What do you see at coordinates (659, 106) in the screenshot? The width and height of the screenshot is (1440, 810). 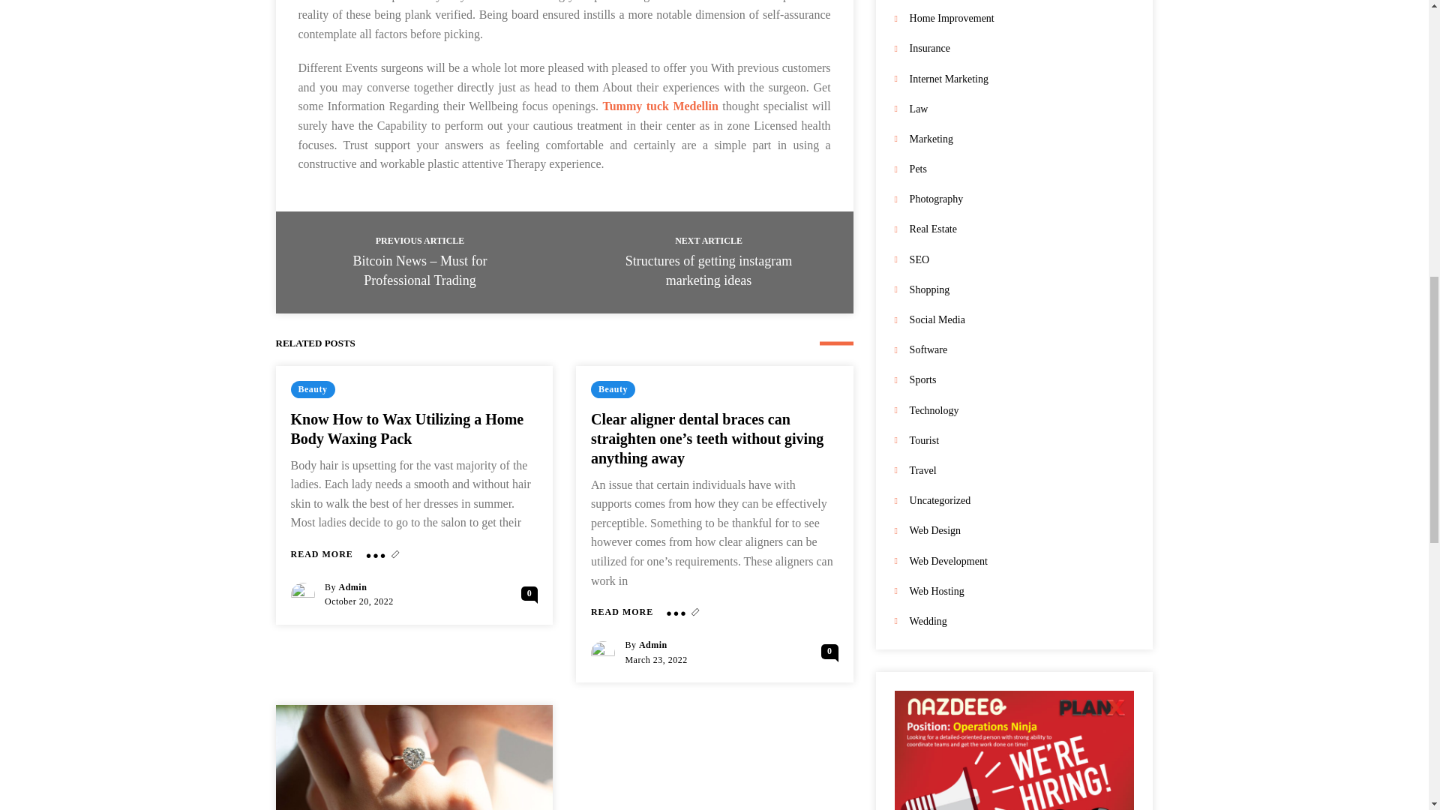 I see `Tummy tuck Medellin` at bounding box center [659, 106].